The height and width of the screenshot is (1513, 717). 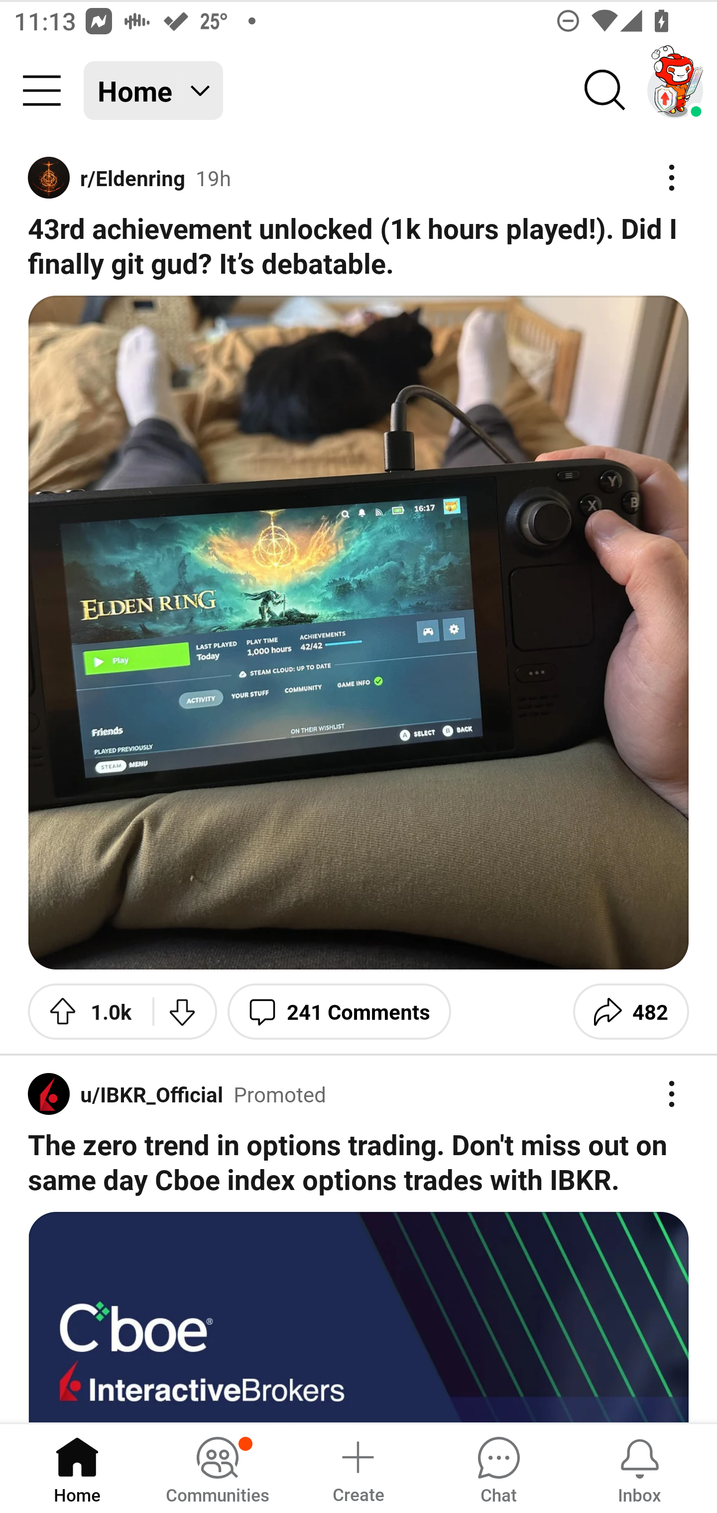 I want to click on Home Home feed, so click(x=153, y=91).